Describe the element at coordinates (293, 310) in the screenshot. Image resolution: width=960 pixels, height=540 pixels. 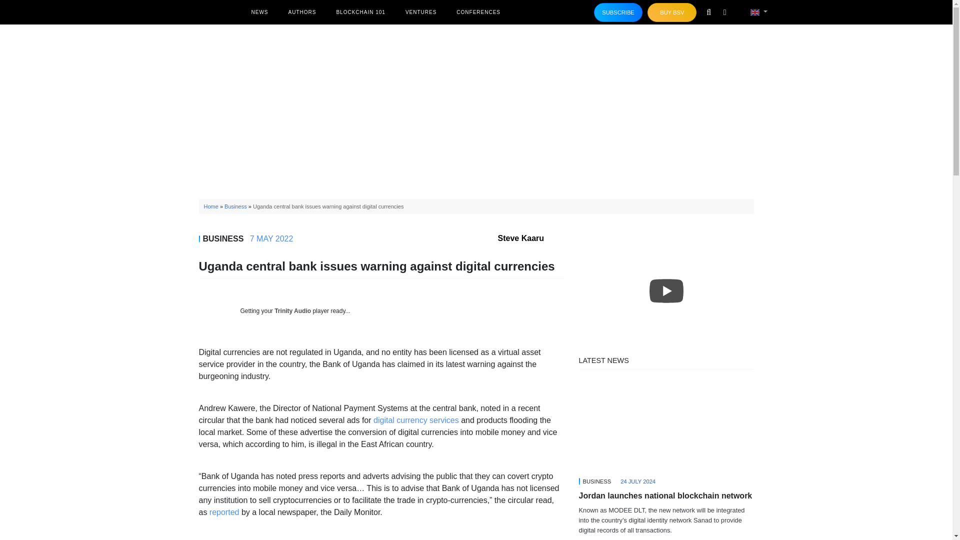
I see `Trinity Audio` at that location.